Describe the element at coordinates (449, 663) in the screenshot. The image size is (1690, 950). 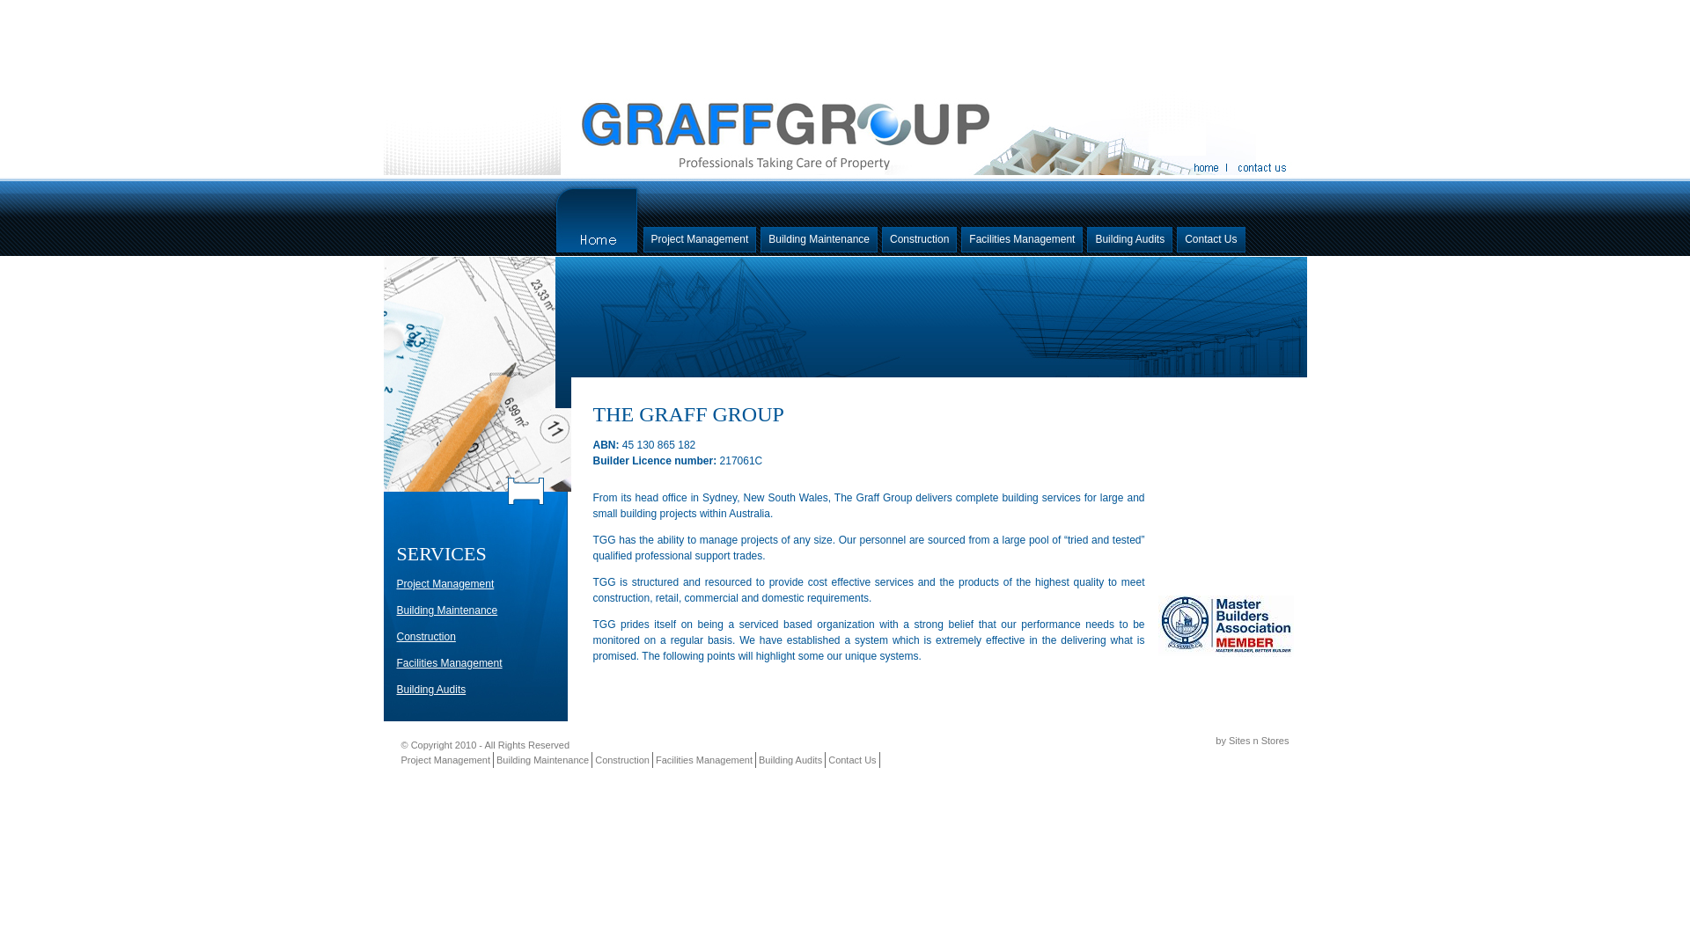
I see `Facilities Management` at that location.